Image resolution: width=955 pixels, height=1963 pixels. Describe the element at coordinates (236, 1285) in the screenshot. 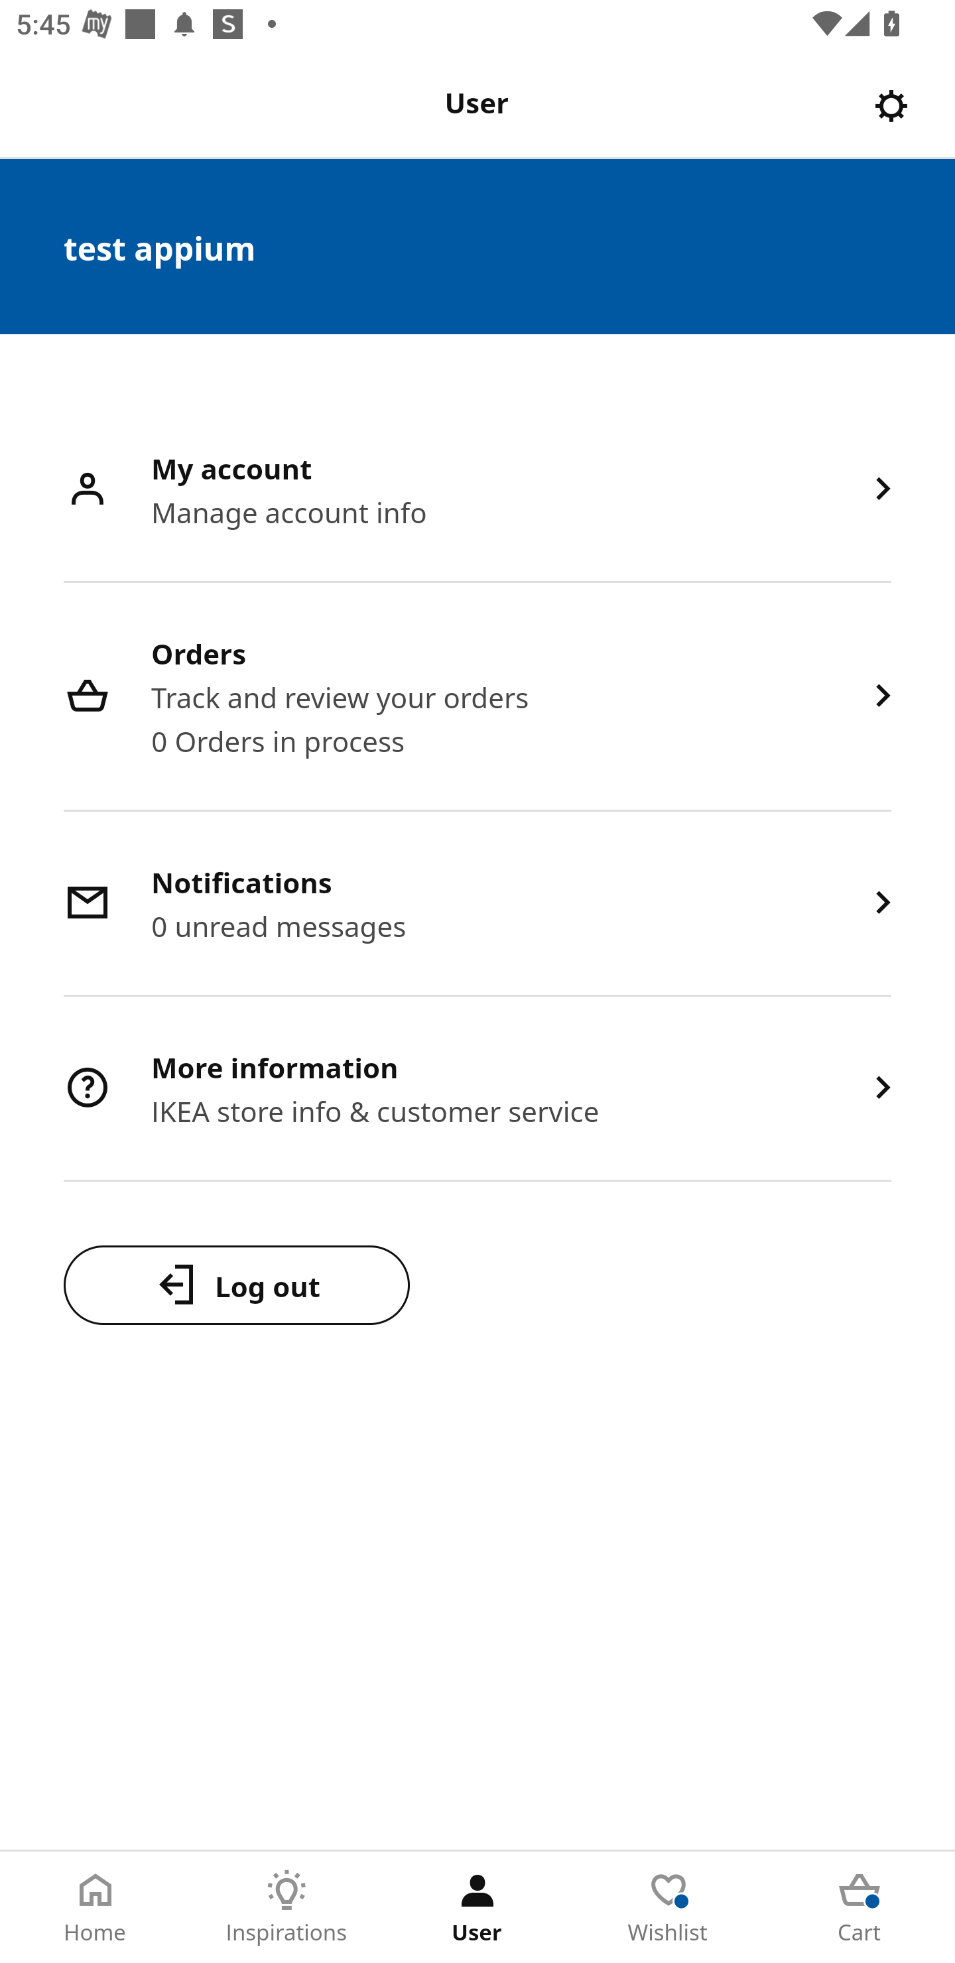

I see `Log out` at that location.